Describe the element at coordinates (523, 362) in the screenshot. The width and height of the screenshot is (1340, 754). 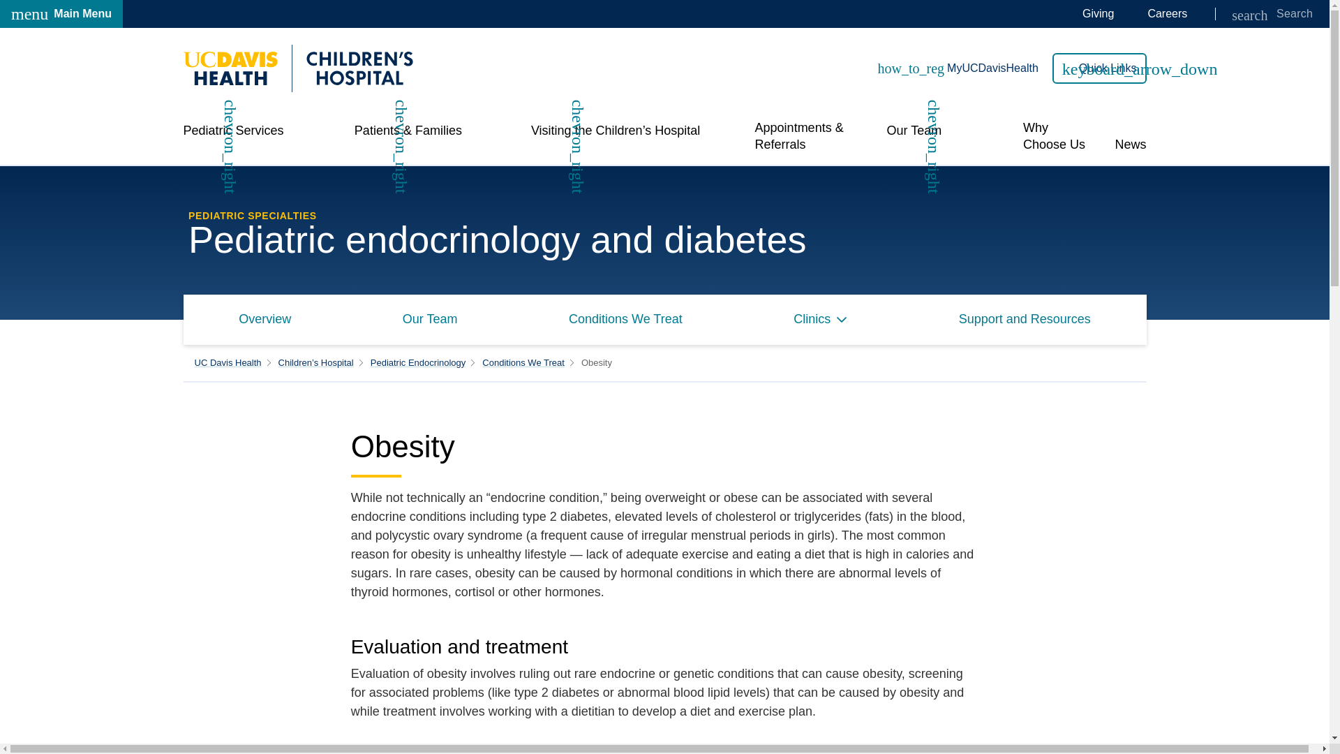
I see `Conditions We Treat` at that location.